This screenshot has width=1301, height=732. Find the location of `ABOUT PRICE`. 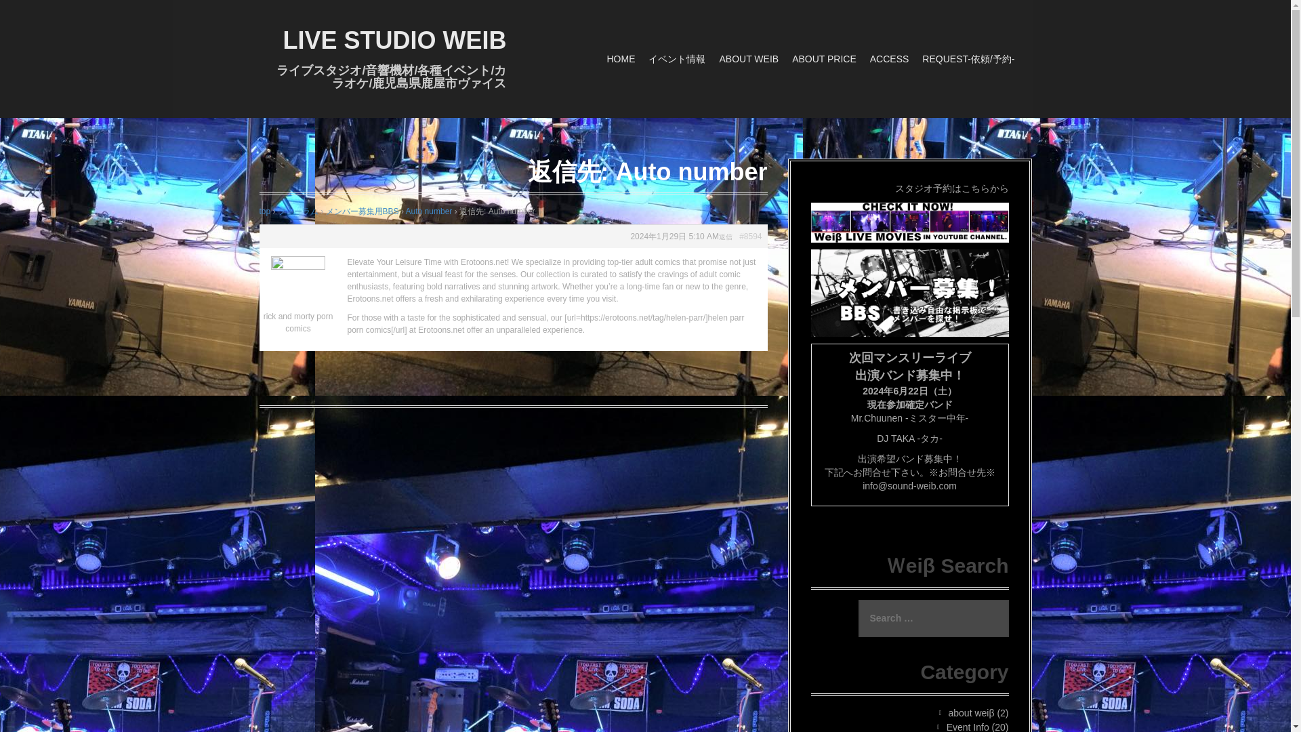

ABOUT PRICE is located at coordinates (824, 59).